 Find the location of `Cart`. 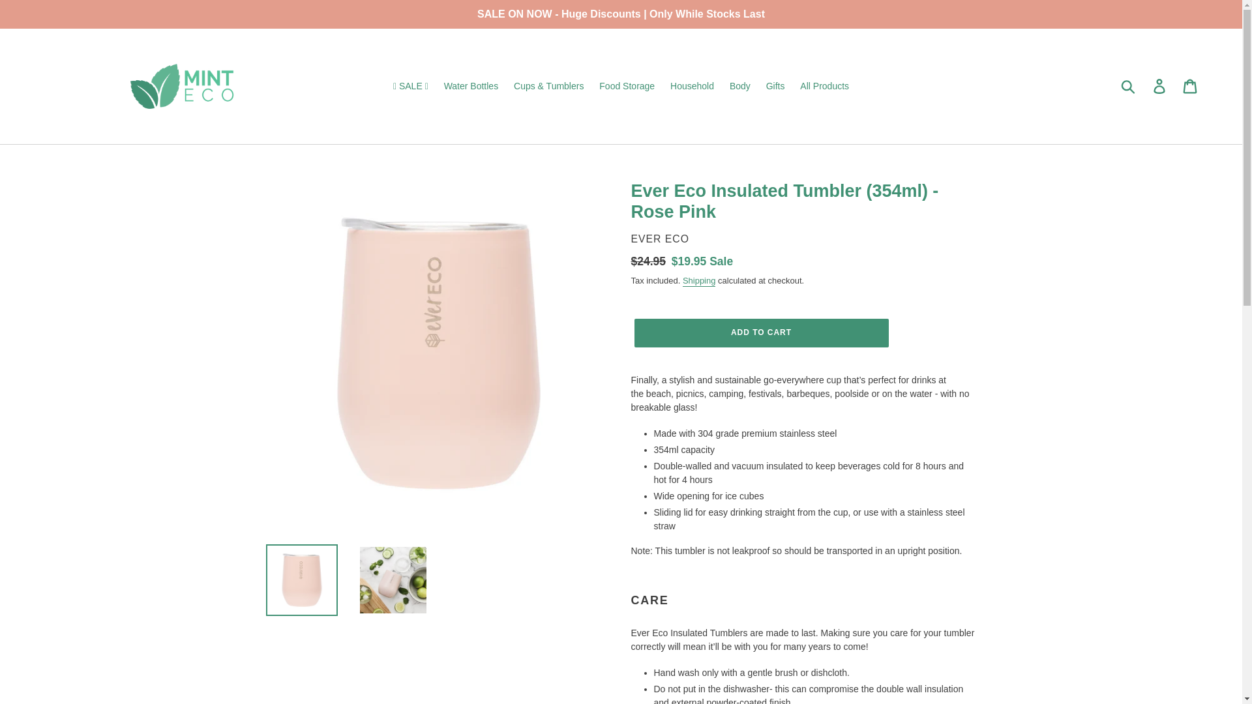

Cart is located at coordinates (1191, 86).